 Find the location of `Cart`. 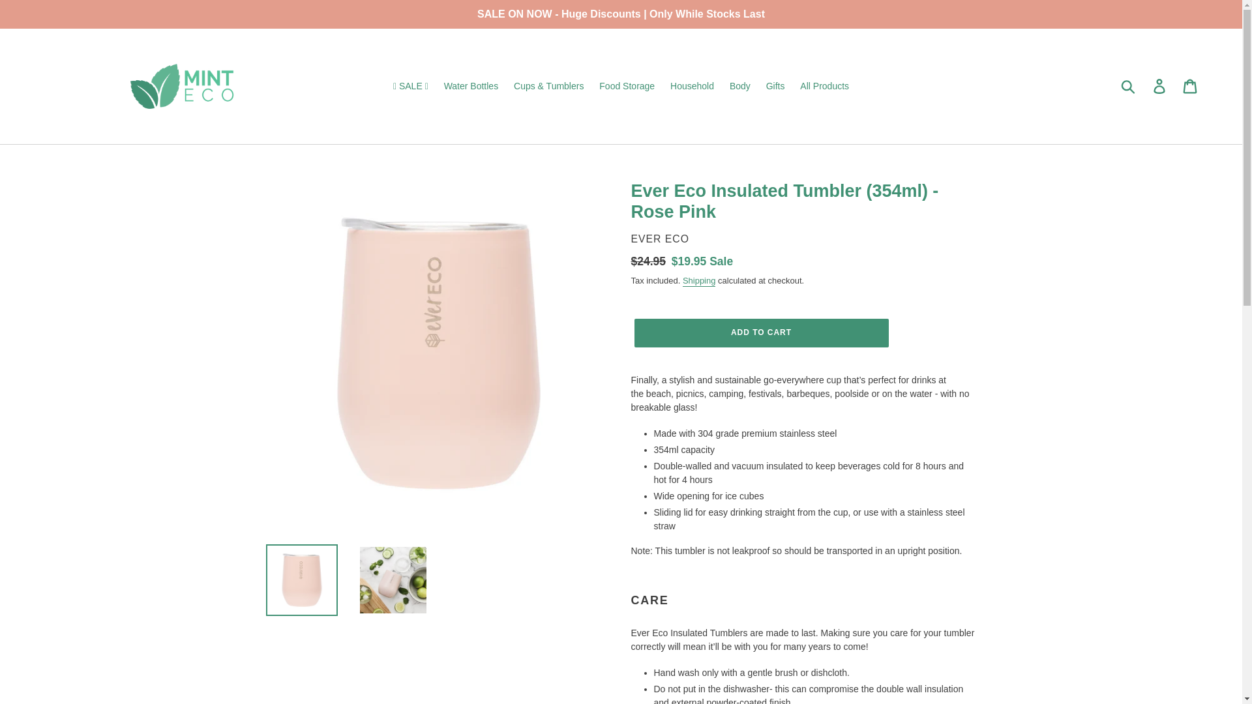

Cart is located at coordinates (1191, 86).